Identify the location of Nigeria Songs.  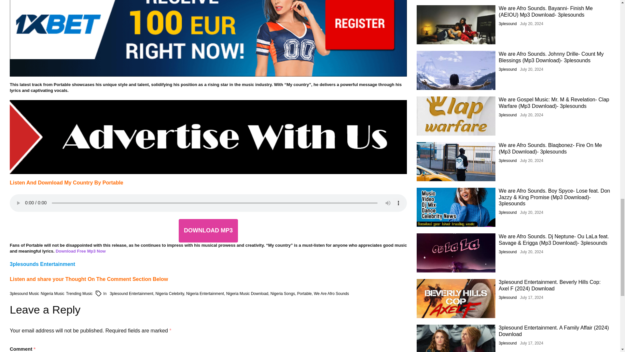
(283, 294).